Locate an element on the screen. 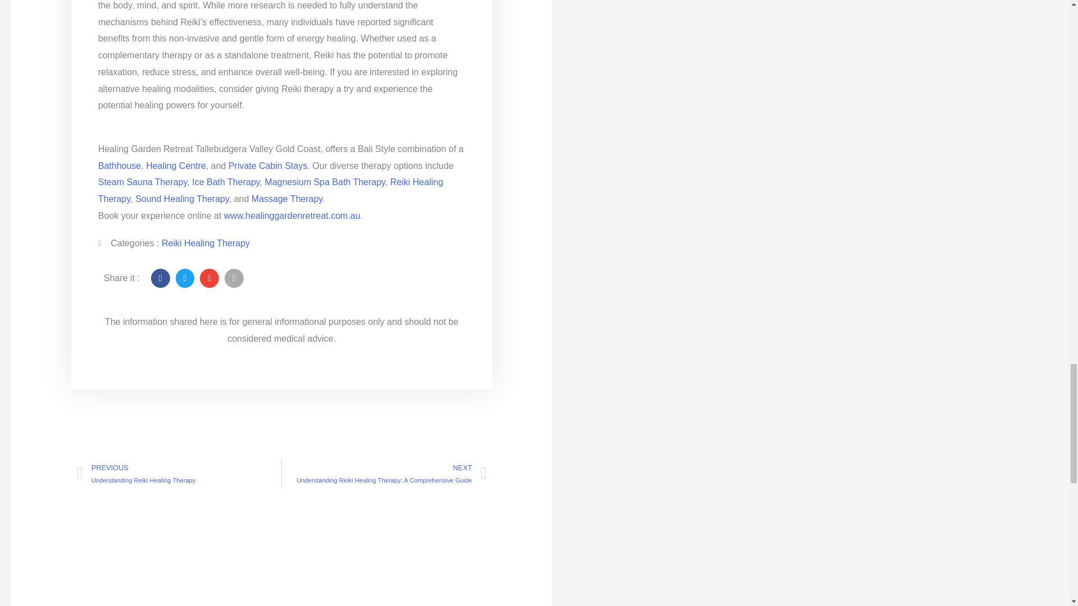 The width and height of the screenshot is (1078, 606). Reiki Healing Therapy is located at coordinates (205, 243).